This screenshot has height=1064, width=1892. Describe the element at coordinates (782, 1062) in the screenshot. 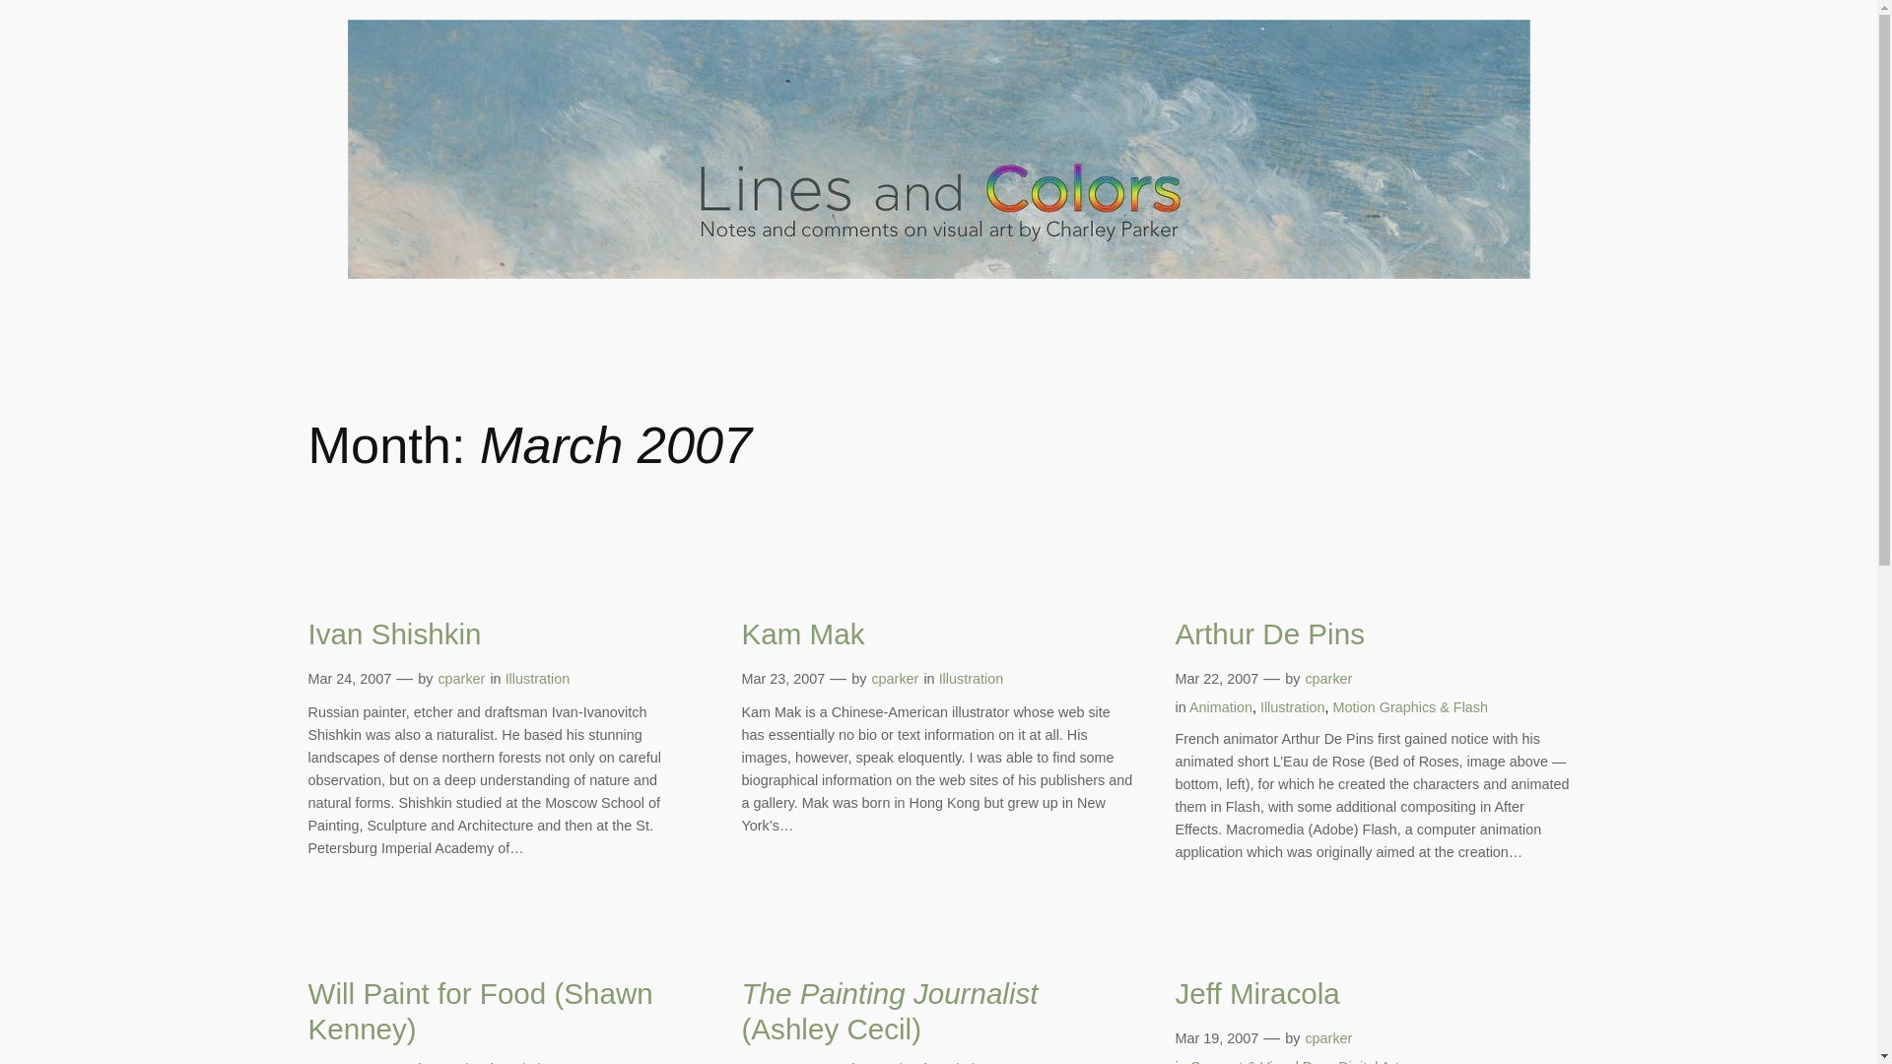

I see `Mar 21, 2007` at that location.